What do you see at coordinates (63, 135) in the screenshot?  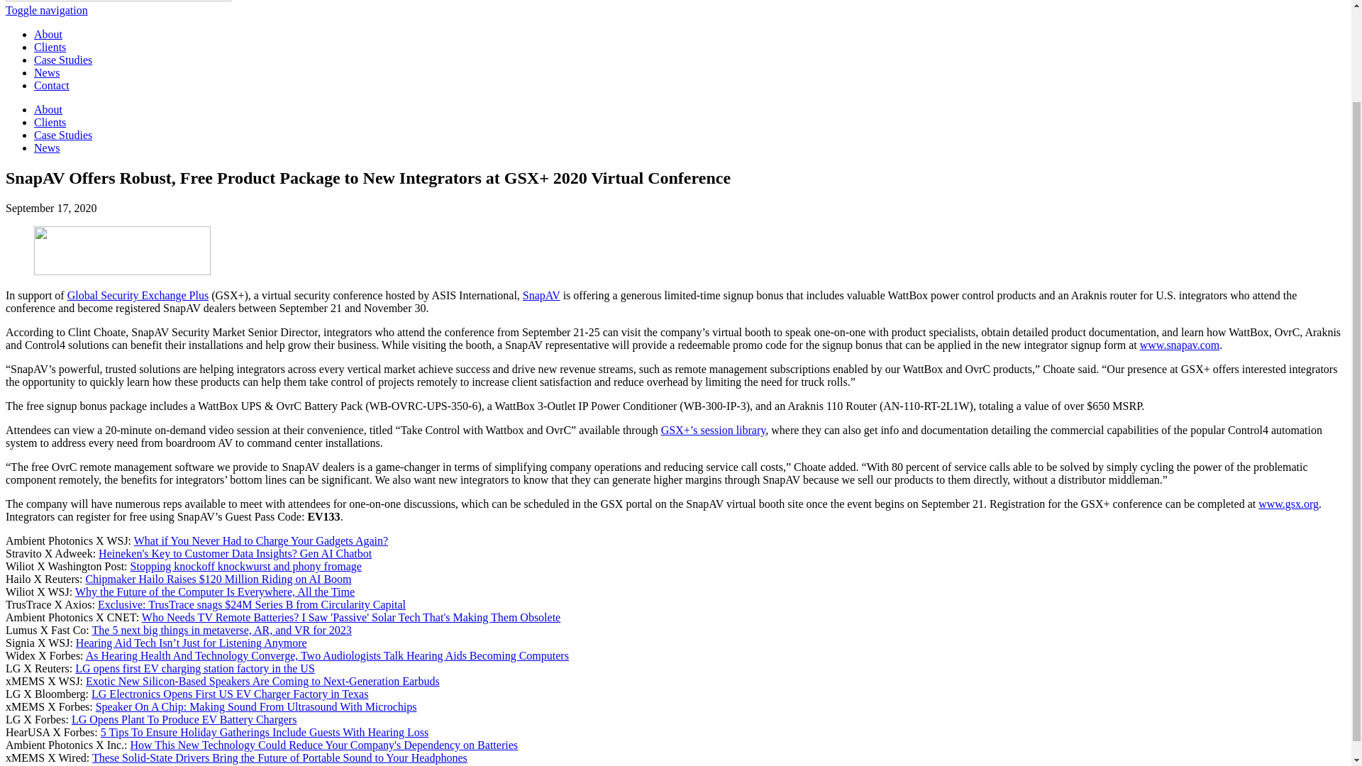 I see `Case Studies` at bounding box center [63, 135].